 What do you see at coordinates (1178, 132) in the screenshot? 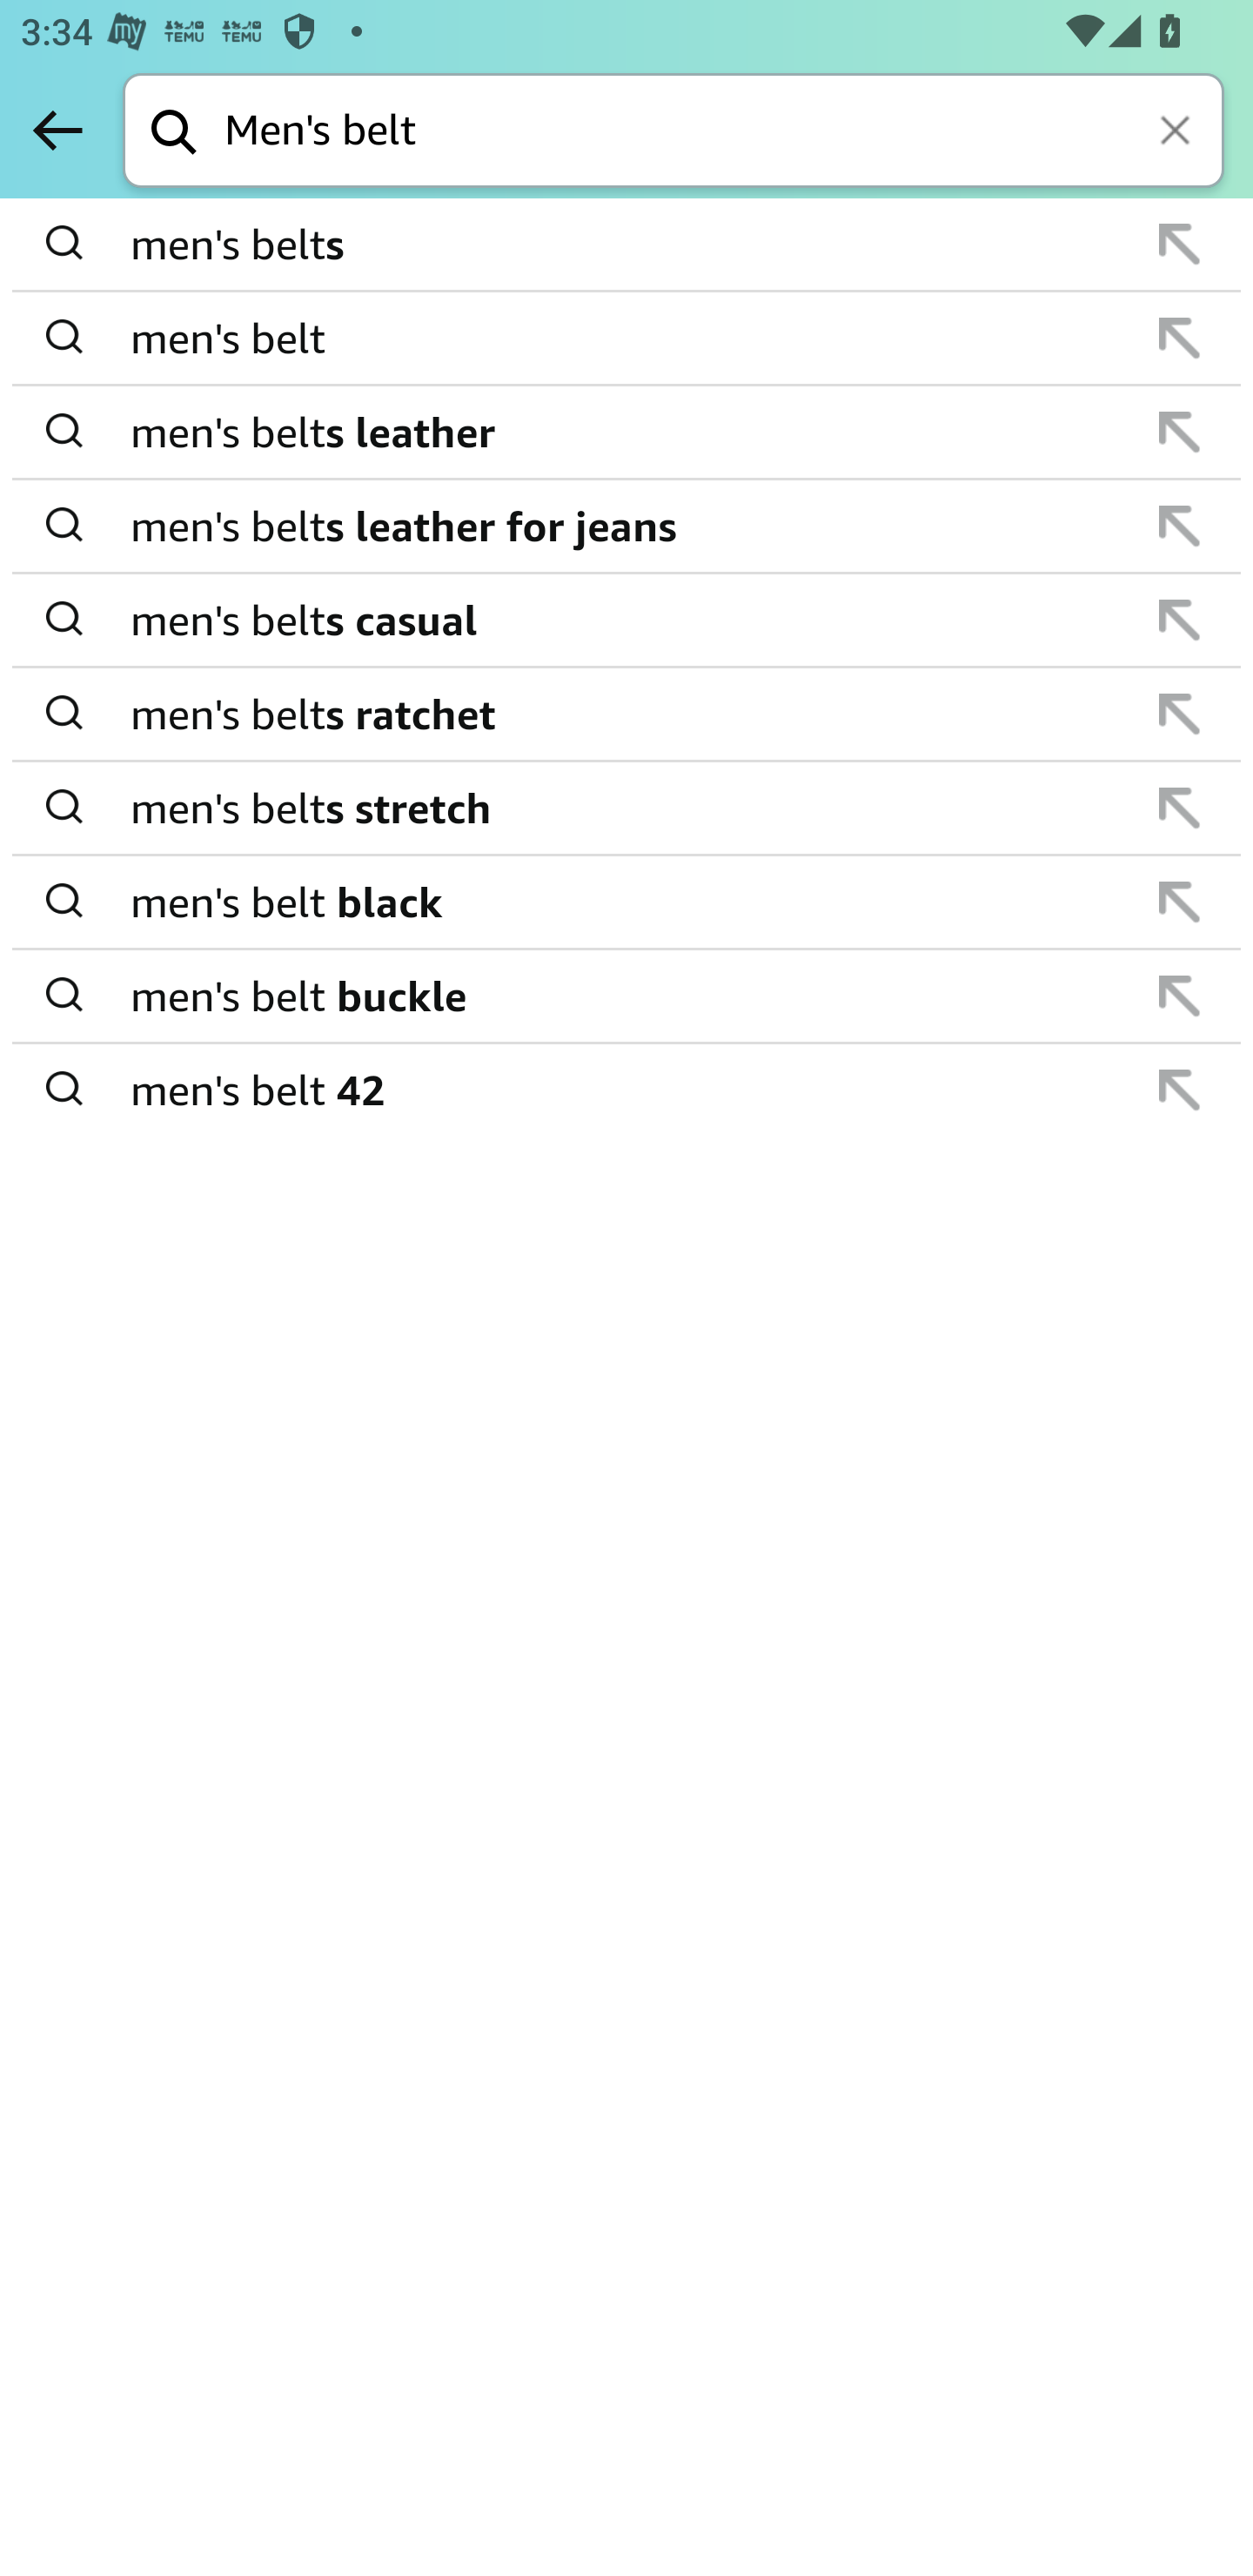
I see `Clear search keywords` at bounding box center [1178, 132].